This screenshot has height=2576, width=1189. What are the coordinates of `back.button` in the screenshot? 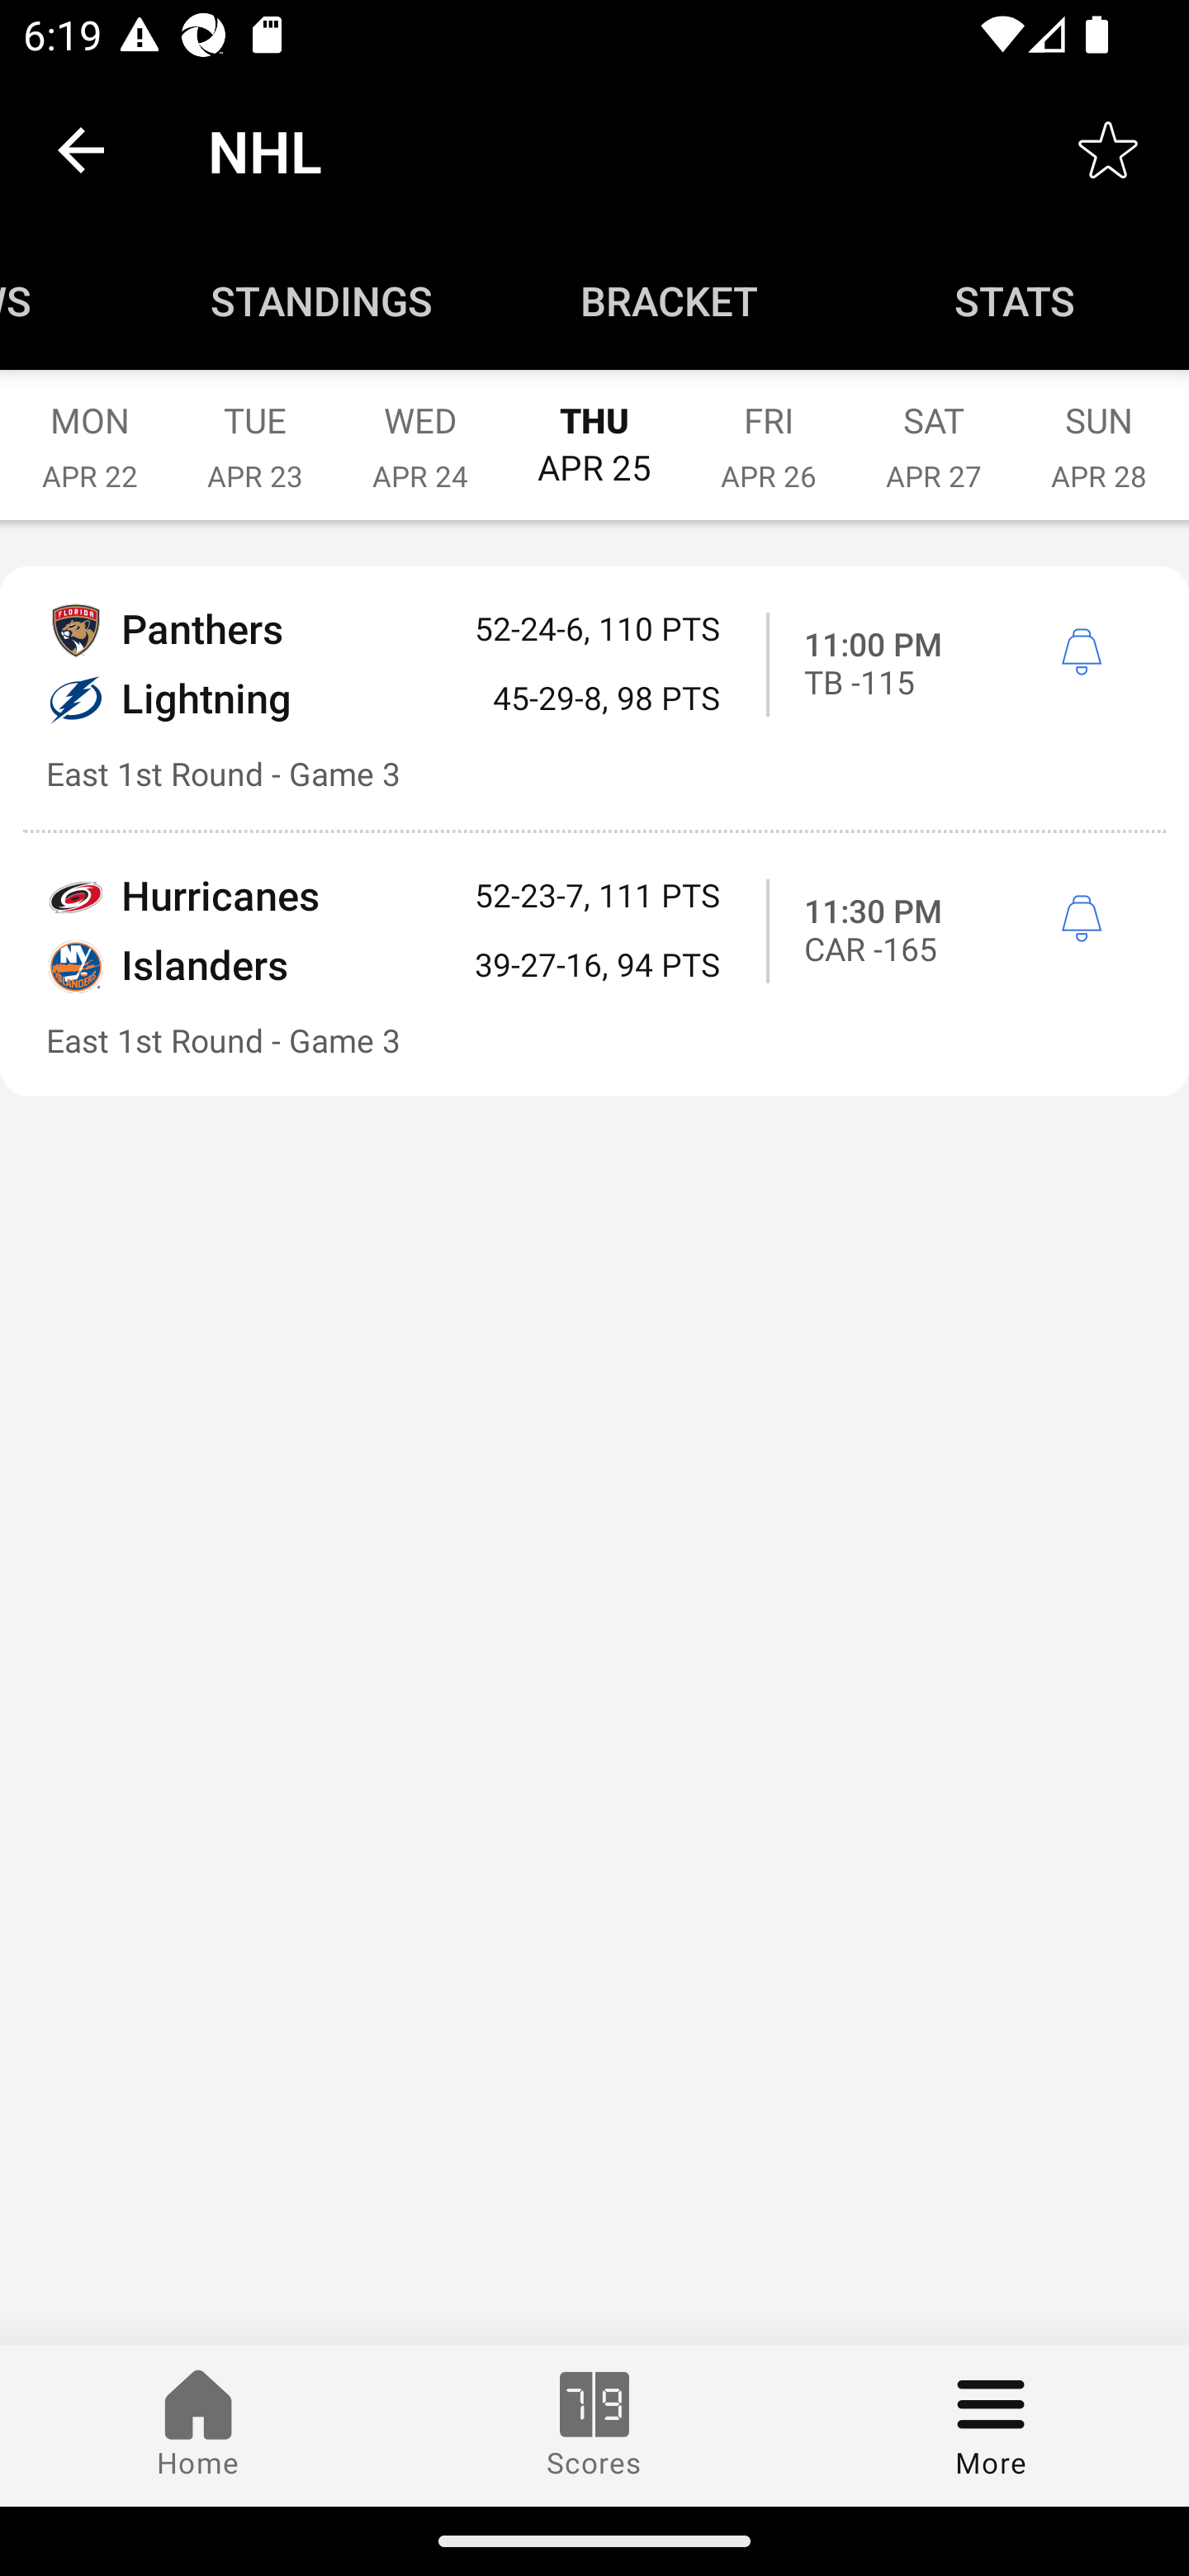 It's located at (81, 149).